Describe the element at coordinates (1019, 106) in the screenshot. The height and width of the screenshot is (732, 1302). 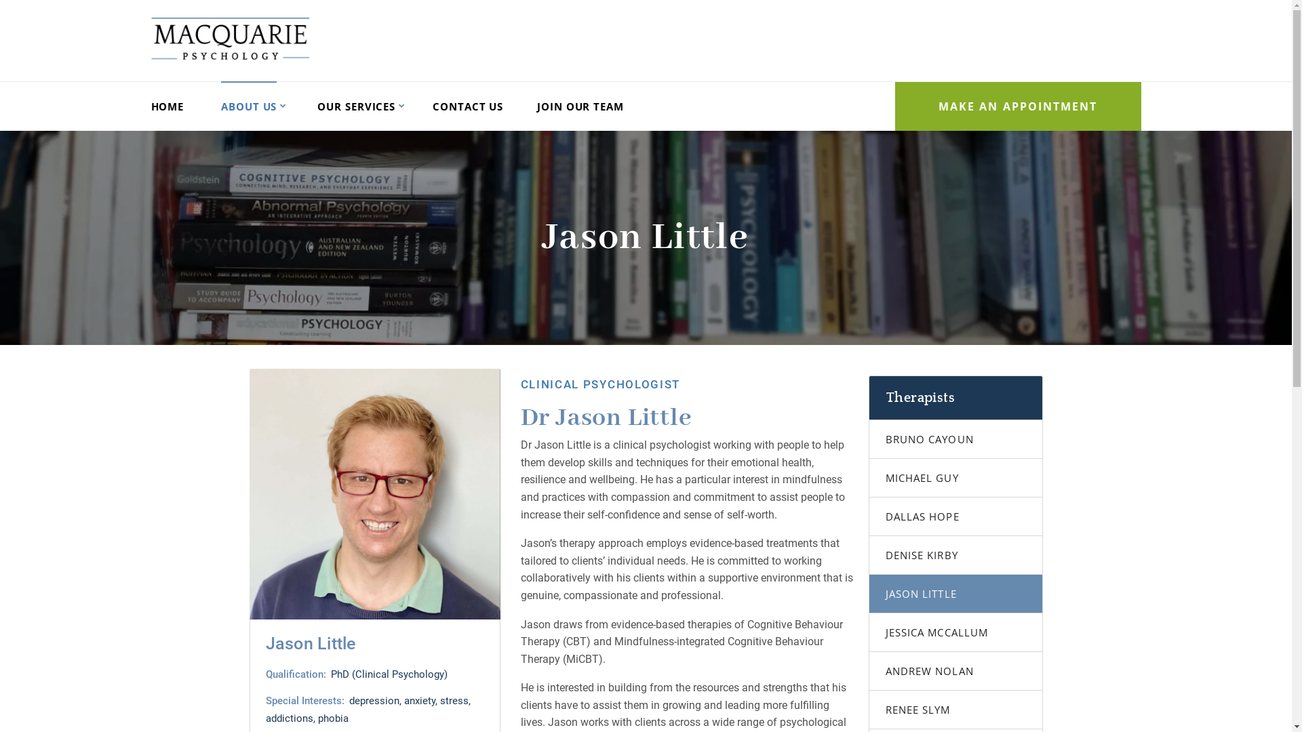
I see `MAKE AN APPOINTMENT` at that location.